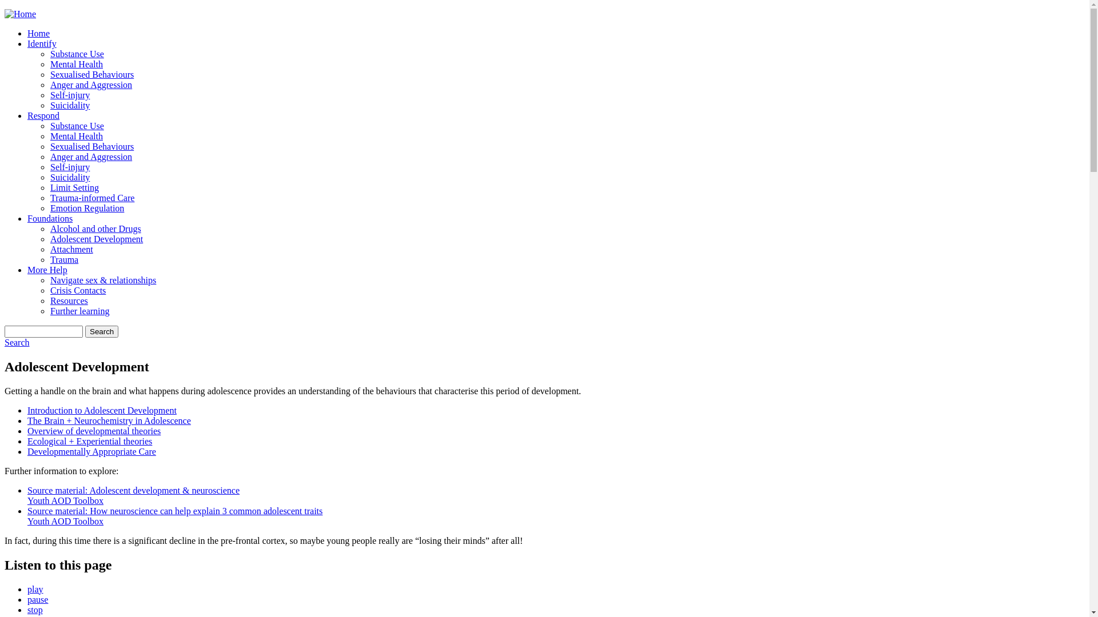  I want to click on Adolescent Development, so click(97, 239).